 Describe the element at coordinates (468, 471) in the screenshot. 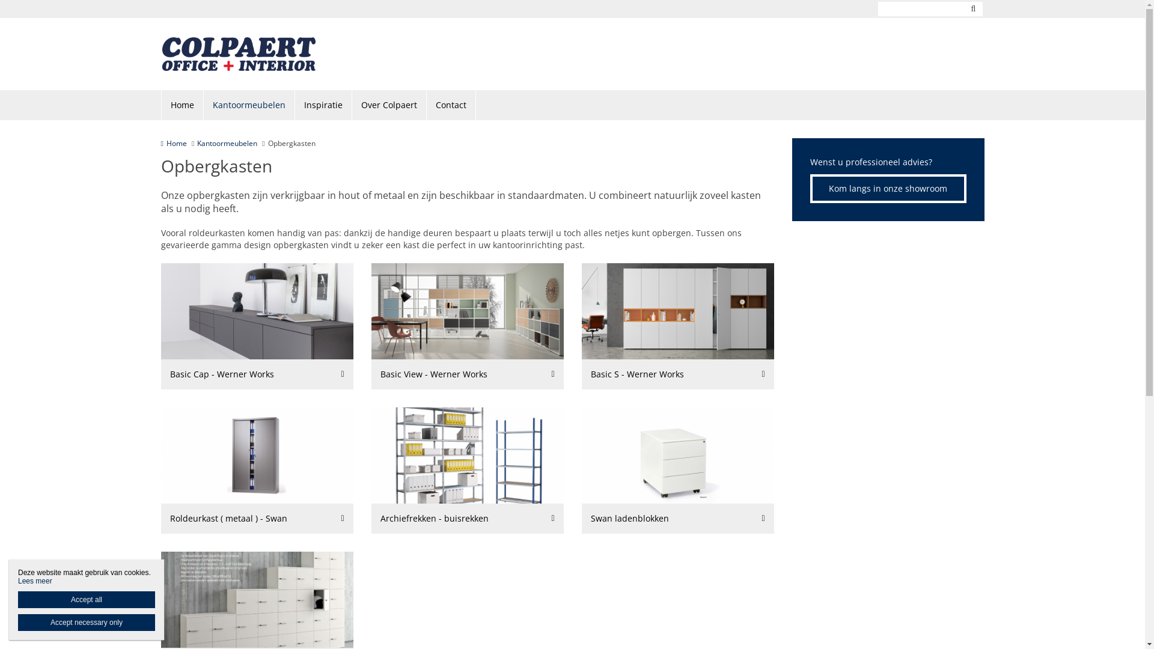

I see `Archiefrekken - buisrekken` at that location.